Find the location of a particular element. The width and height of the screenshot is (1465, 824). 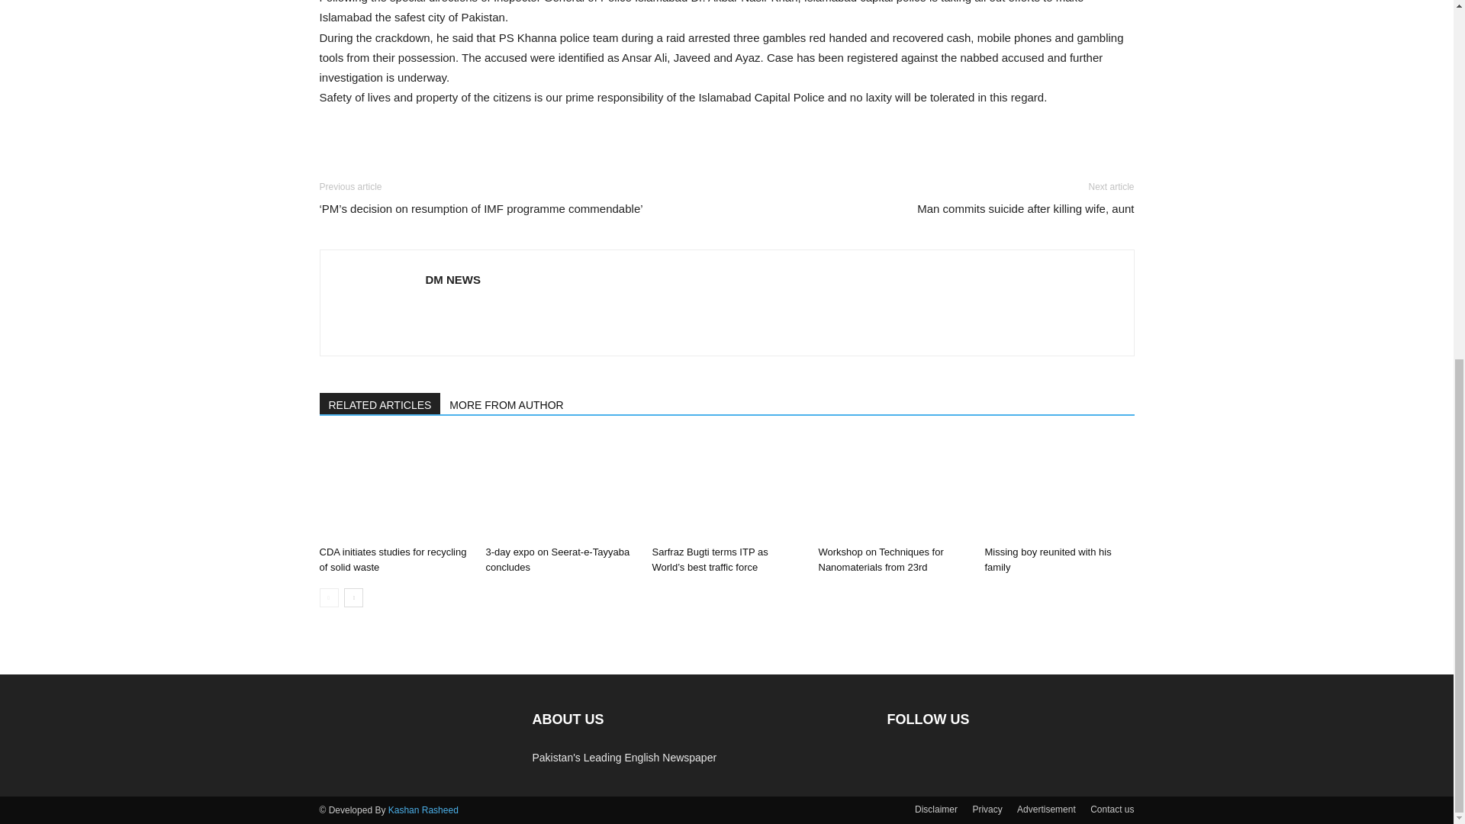

3-day expo on Seerat-e-Tayyaba concludes is located at coordinates (557, 559).